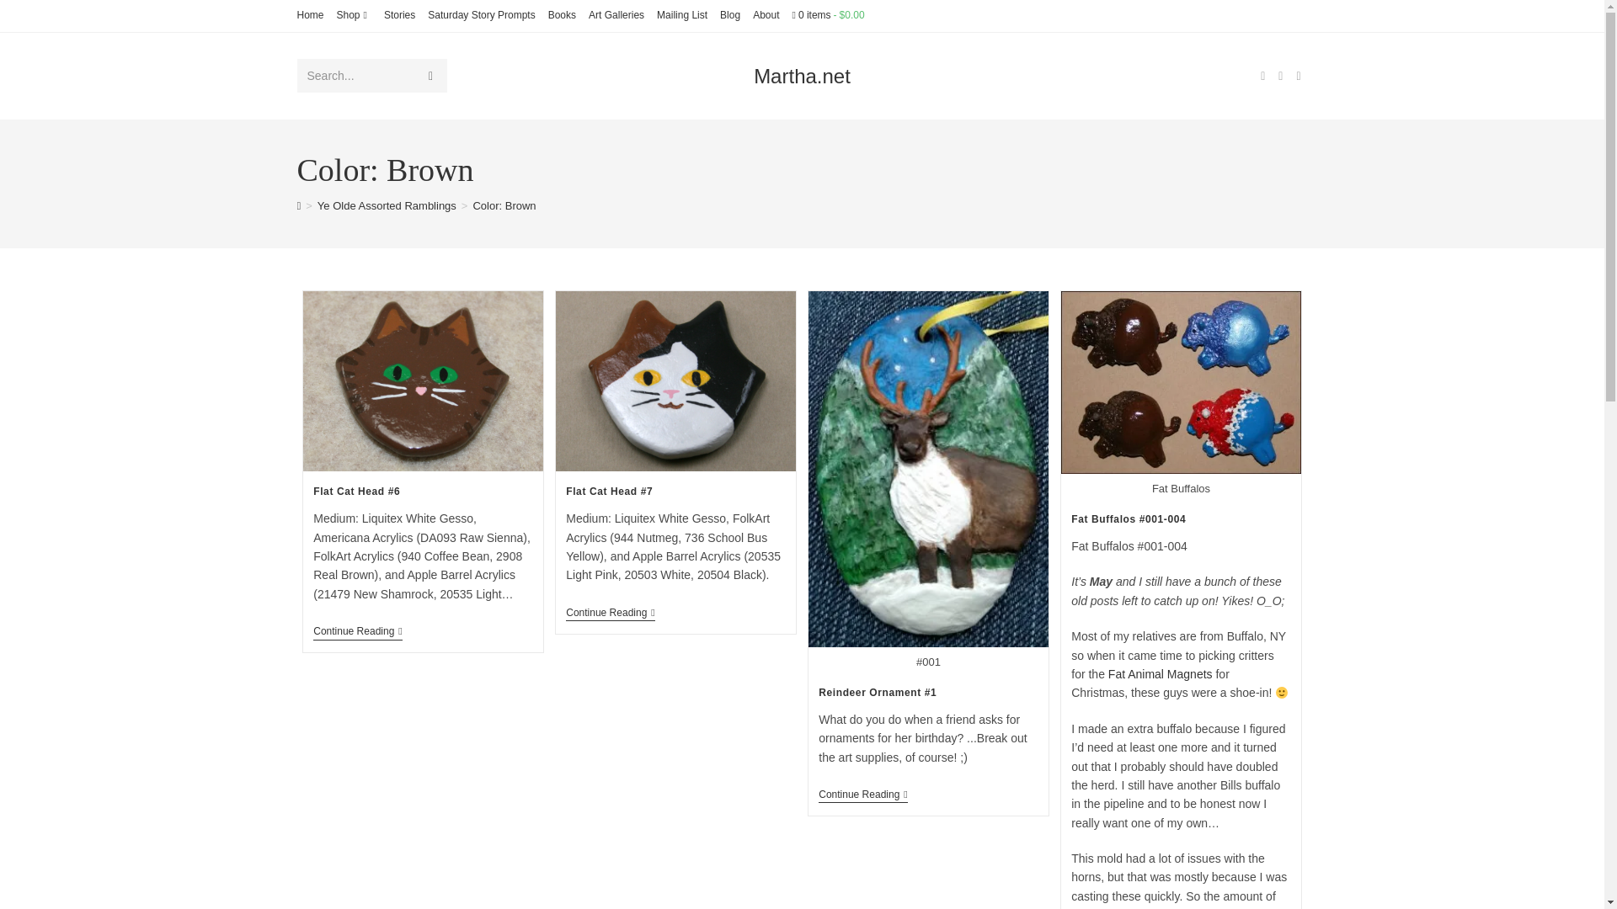 This screenshot has width=1617, height=909. I want to click on Saturday Story Prompts, so click(482, 15).